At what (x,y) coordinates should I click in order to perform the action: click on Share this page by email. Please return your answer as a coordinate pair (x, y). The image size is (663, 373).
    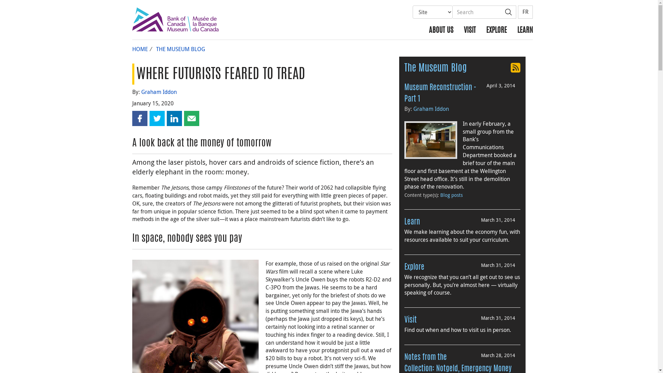
    Looking at the image, I should click on (191, 118).